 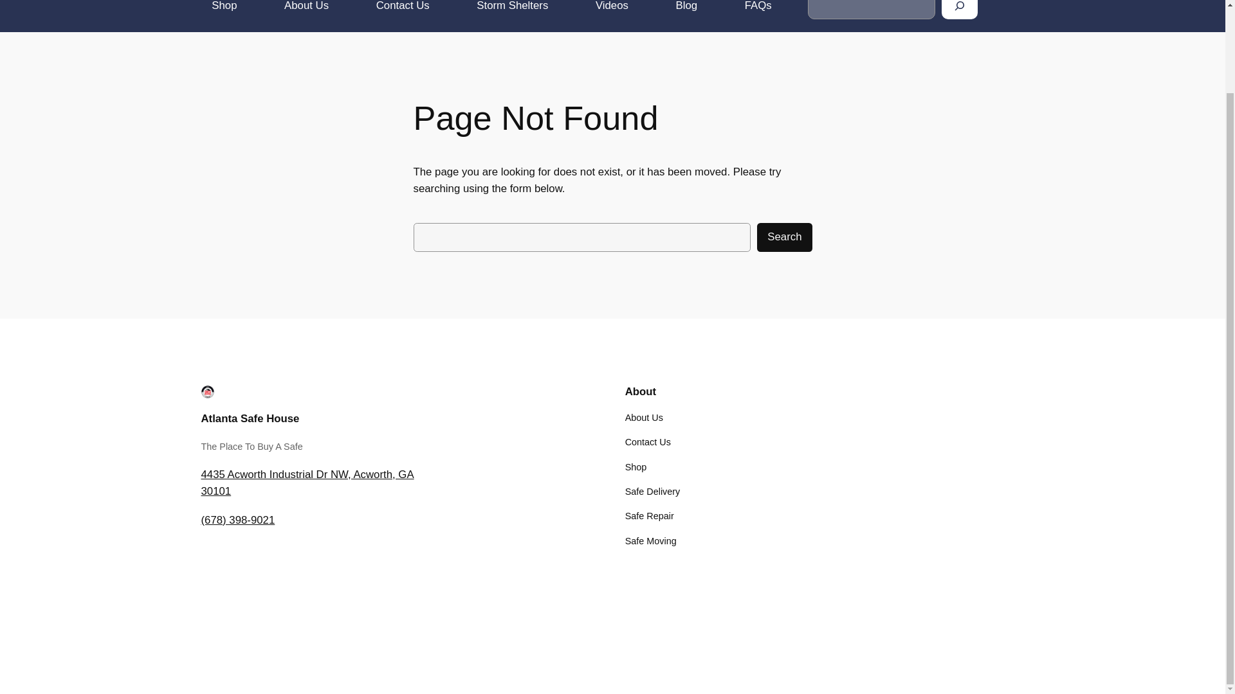 I want to click on Atlanta Safe House, so click(x=250, y=418).